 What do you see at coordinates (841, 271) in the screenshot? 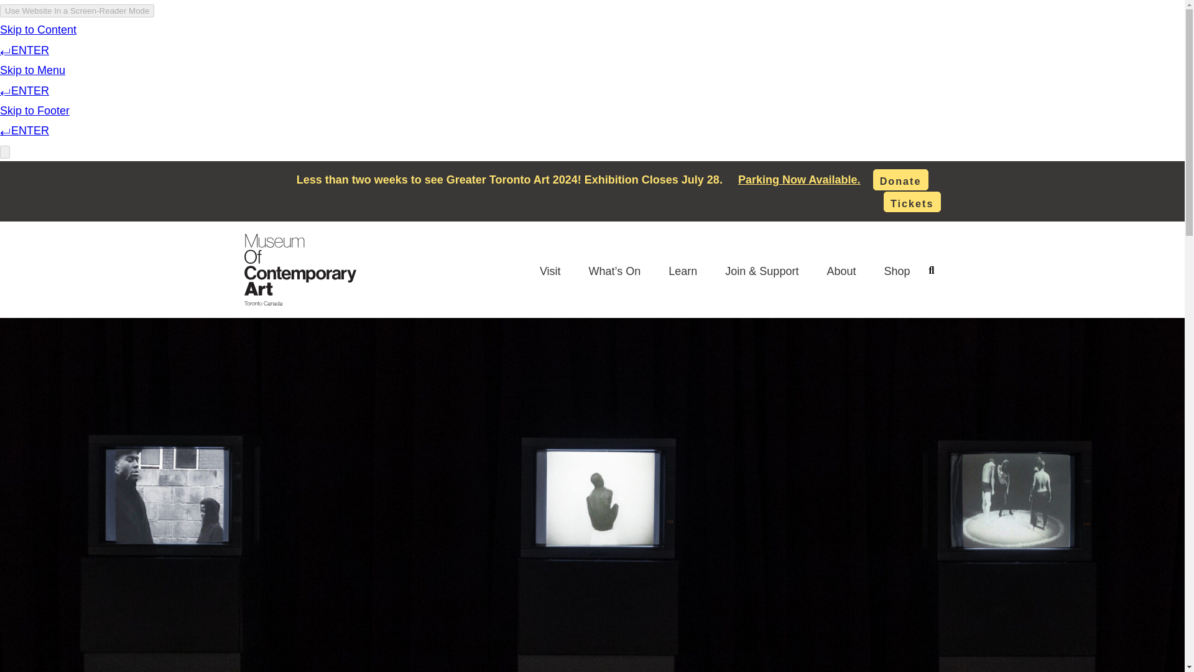
I see `About` at bounding box center [841, 271].